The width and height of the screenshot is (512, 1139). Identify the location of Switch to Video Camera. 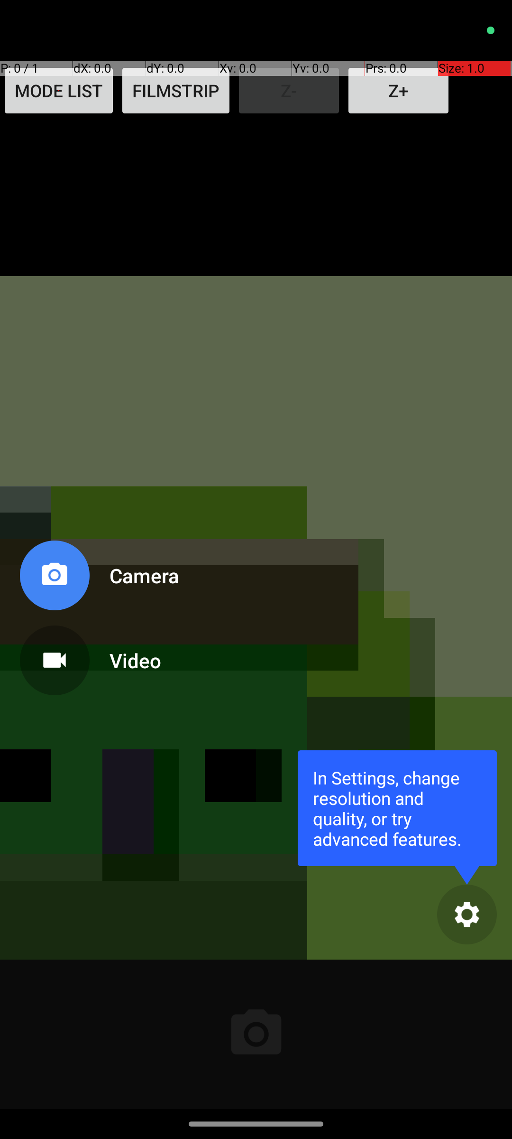
(98, 657).